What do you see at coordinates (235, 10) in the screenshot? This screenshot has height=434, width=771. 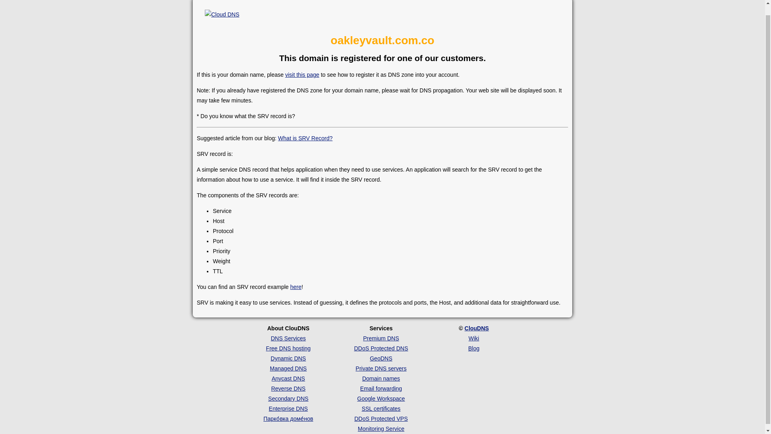 I see `Cloud DNS` at bounding box center [235, 10].